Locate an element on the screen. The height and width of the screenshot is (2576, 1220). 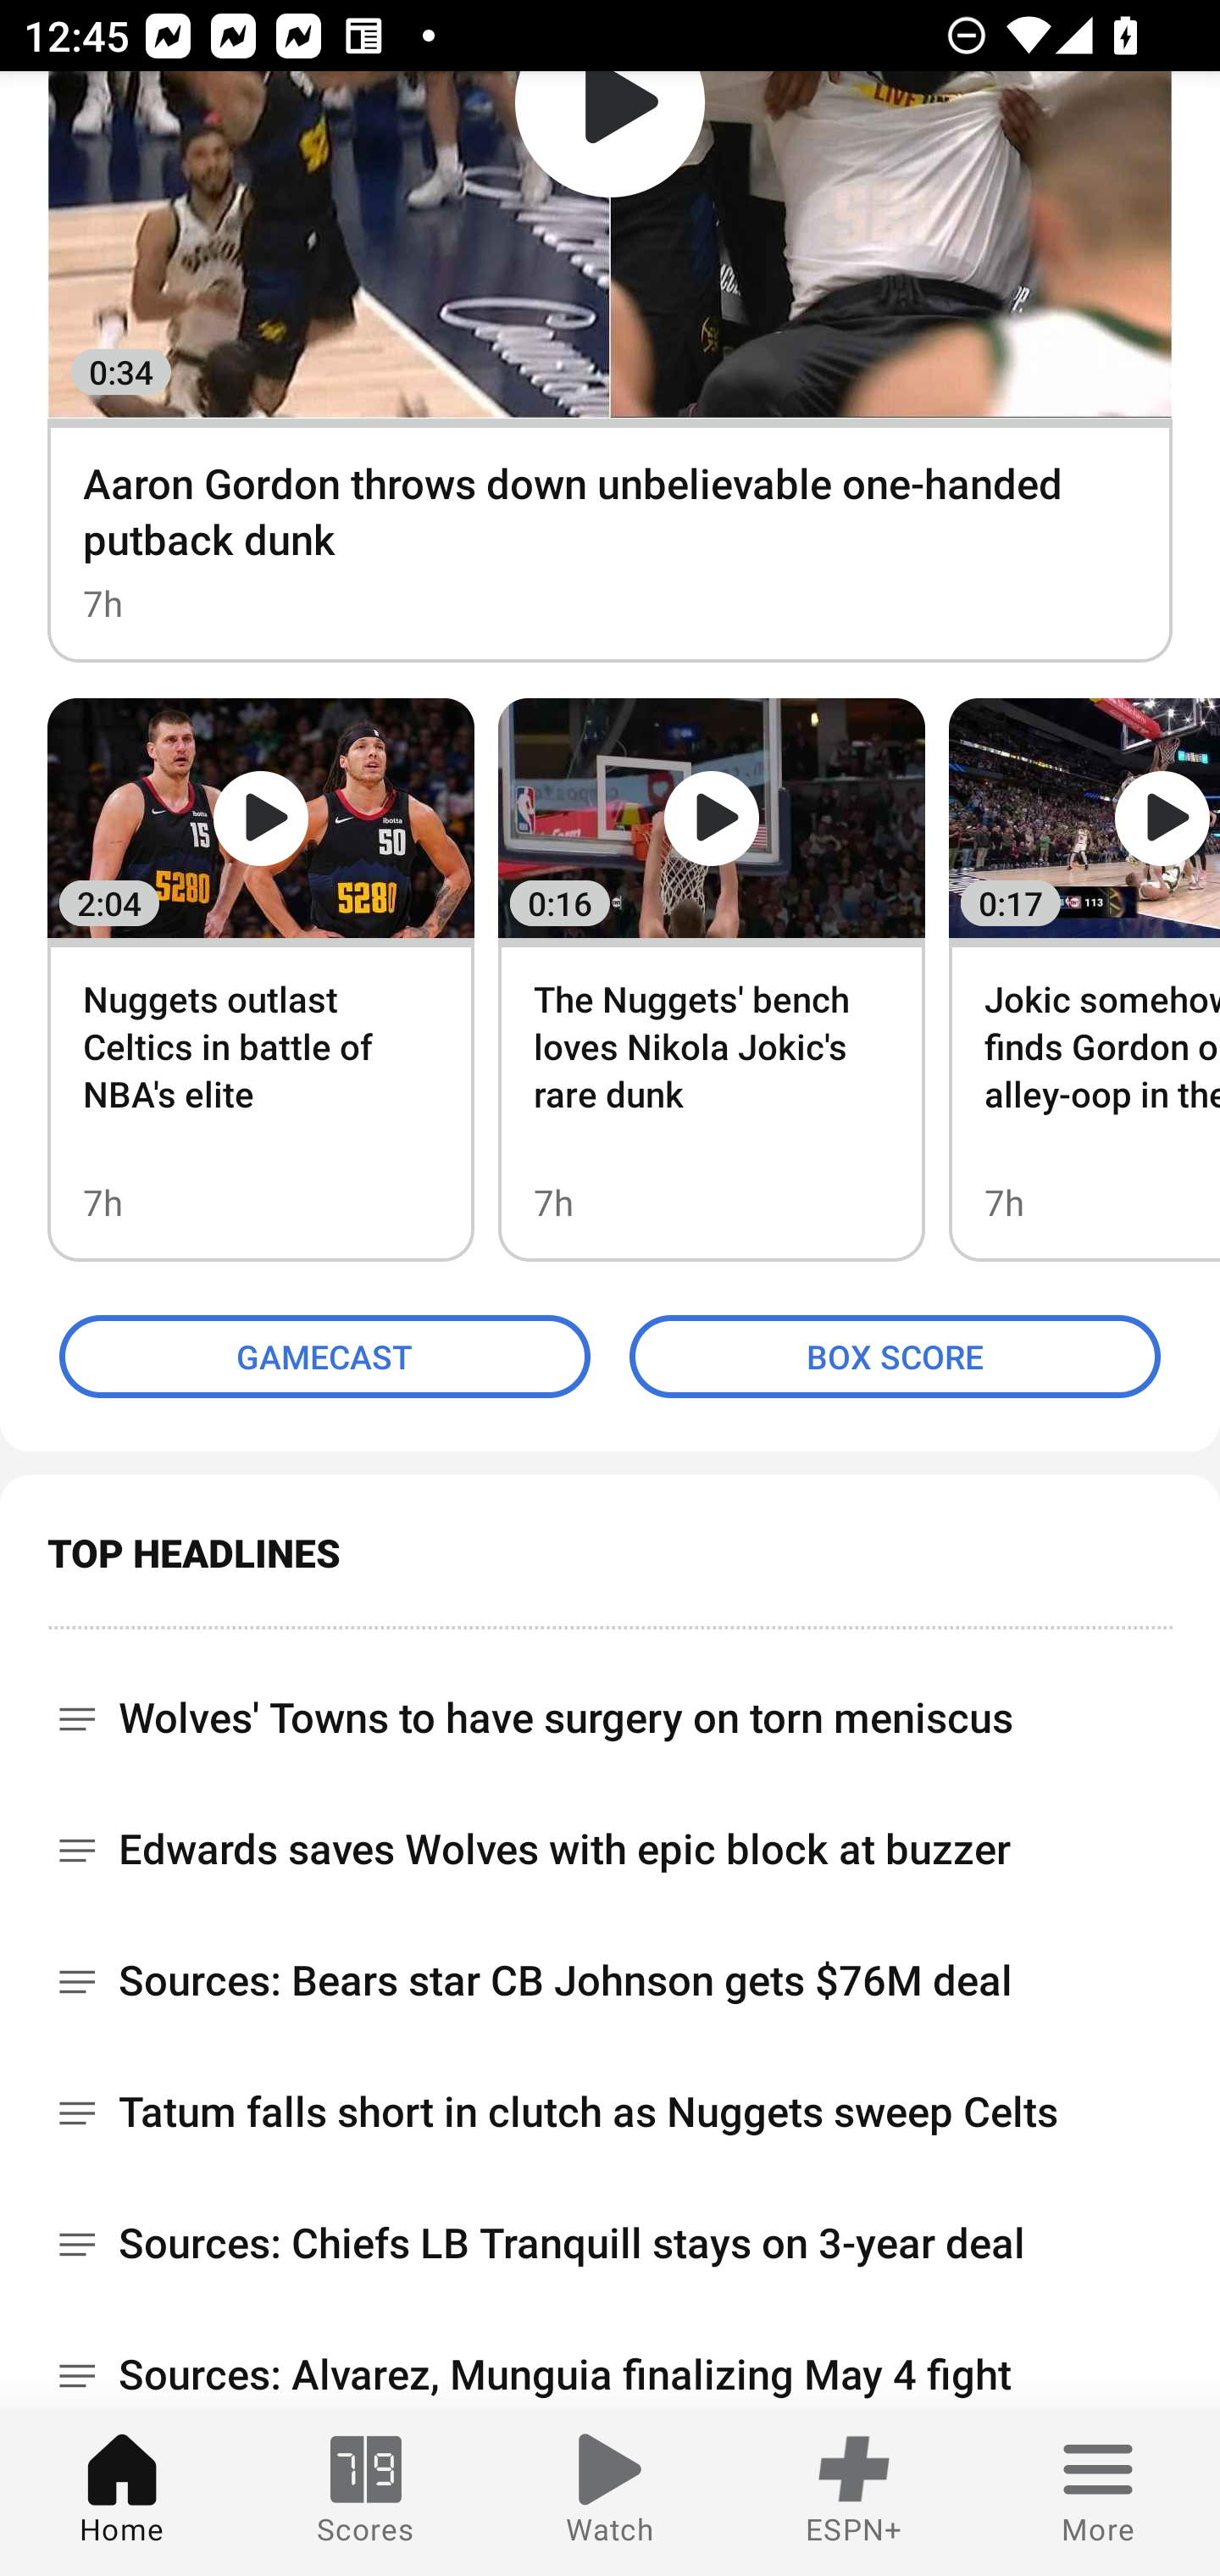
 Wolves' Towns to have surgery on torn meniscus is located at coordinates (610, 1707).